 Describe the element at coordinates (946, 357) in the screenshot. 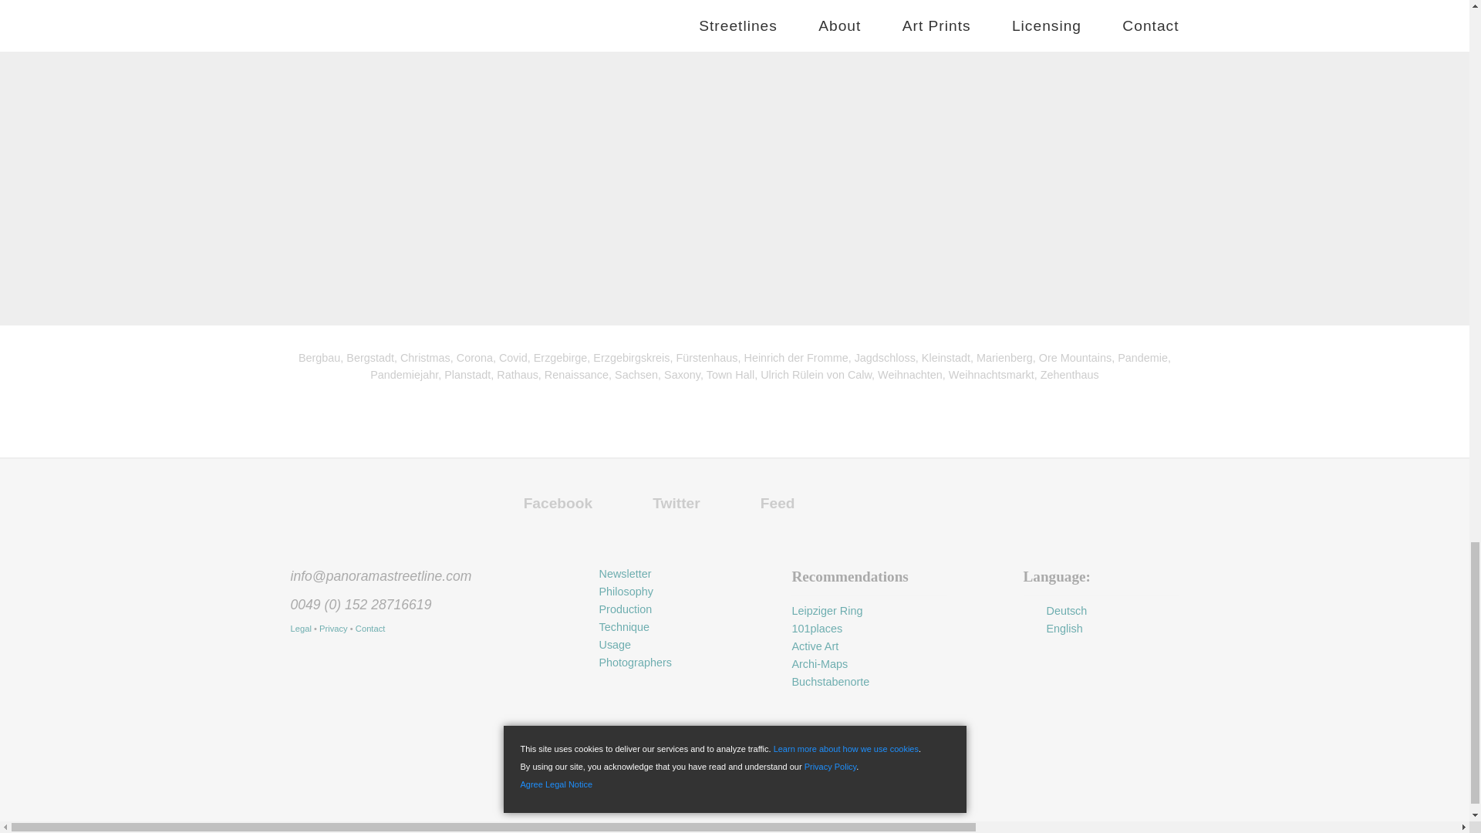

I see `Kleinstadt` at that location.